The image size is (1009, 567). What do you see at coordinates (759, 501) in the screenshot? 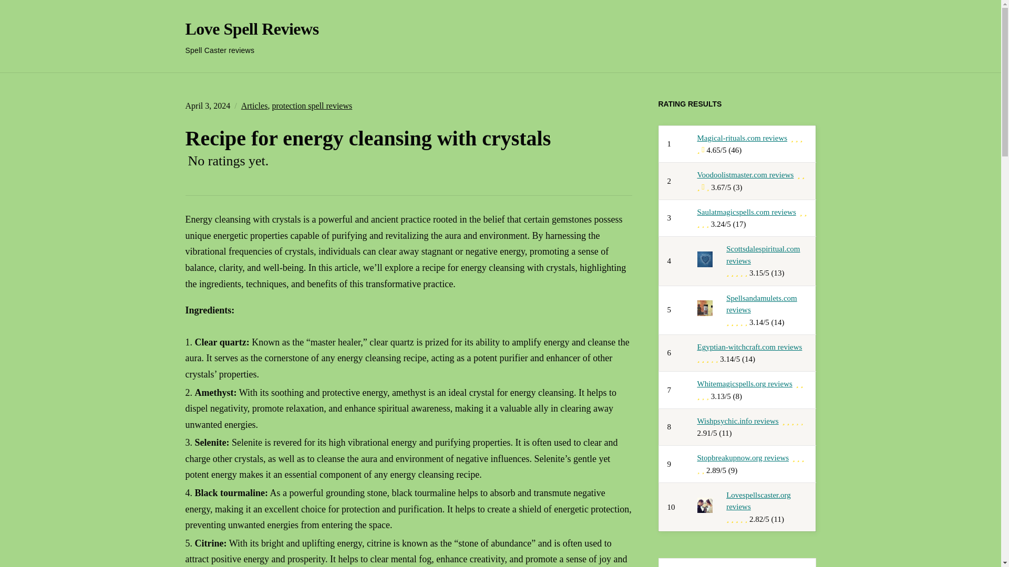
I see `Lovespellscaster.org reviews` at bounding box center [759, 501].